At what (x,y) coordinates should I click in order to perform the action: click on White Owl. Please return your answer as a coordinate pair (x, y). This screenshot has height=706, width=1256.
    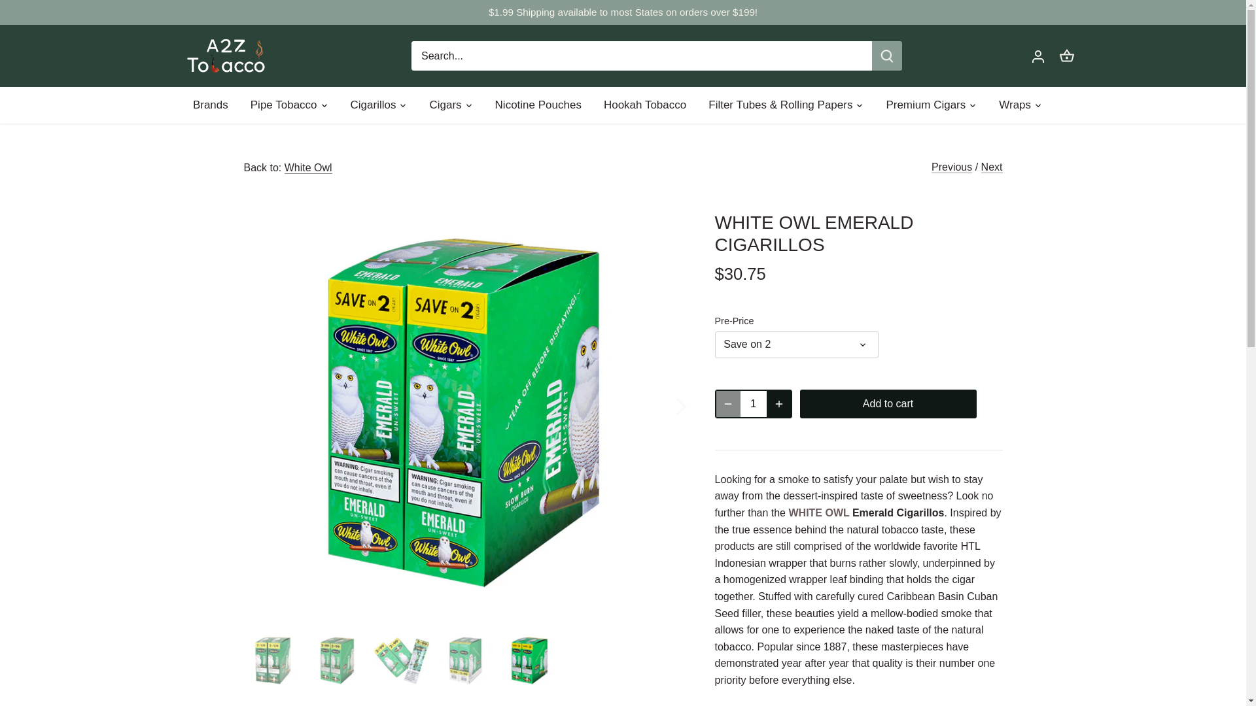
    Looking at the image, I should click on (309, 167).